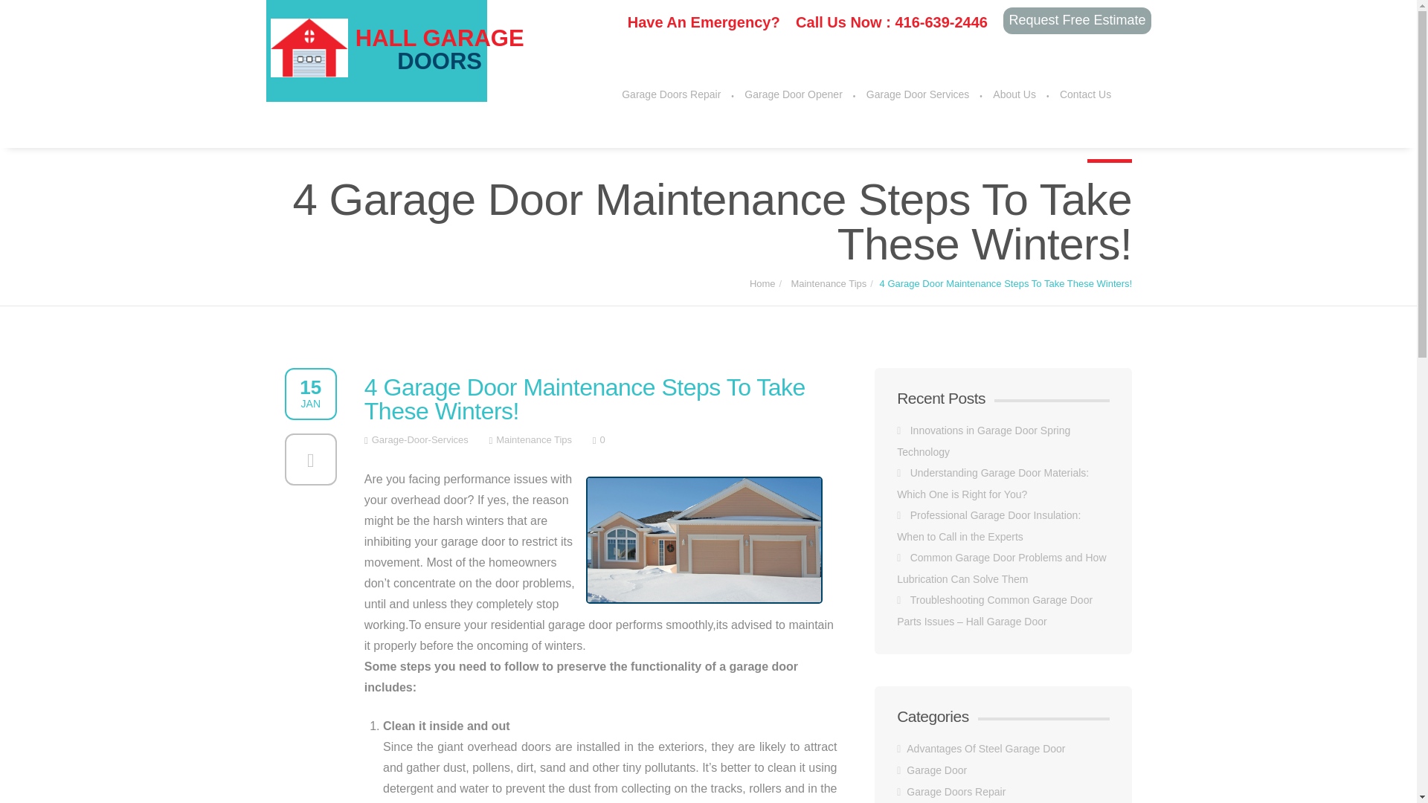  I want to click on 4 Garage Door Maintenance Steps To Take These Winters!, so click(1006, 274).